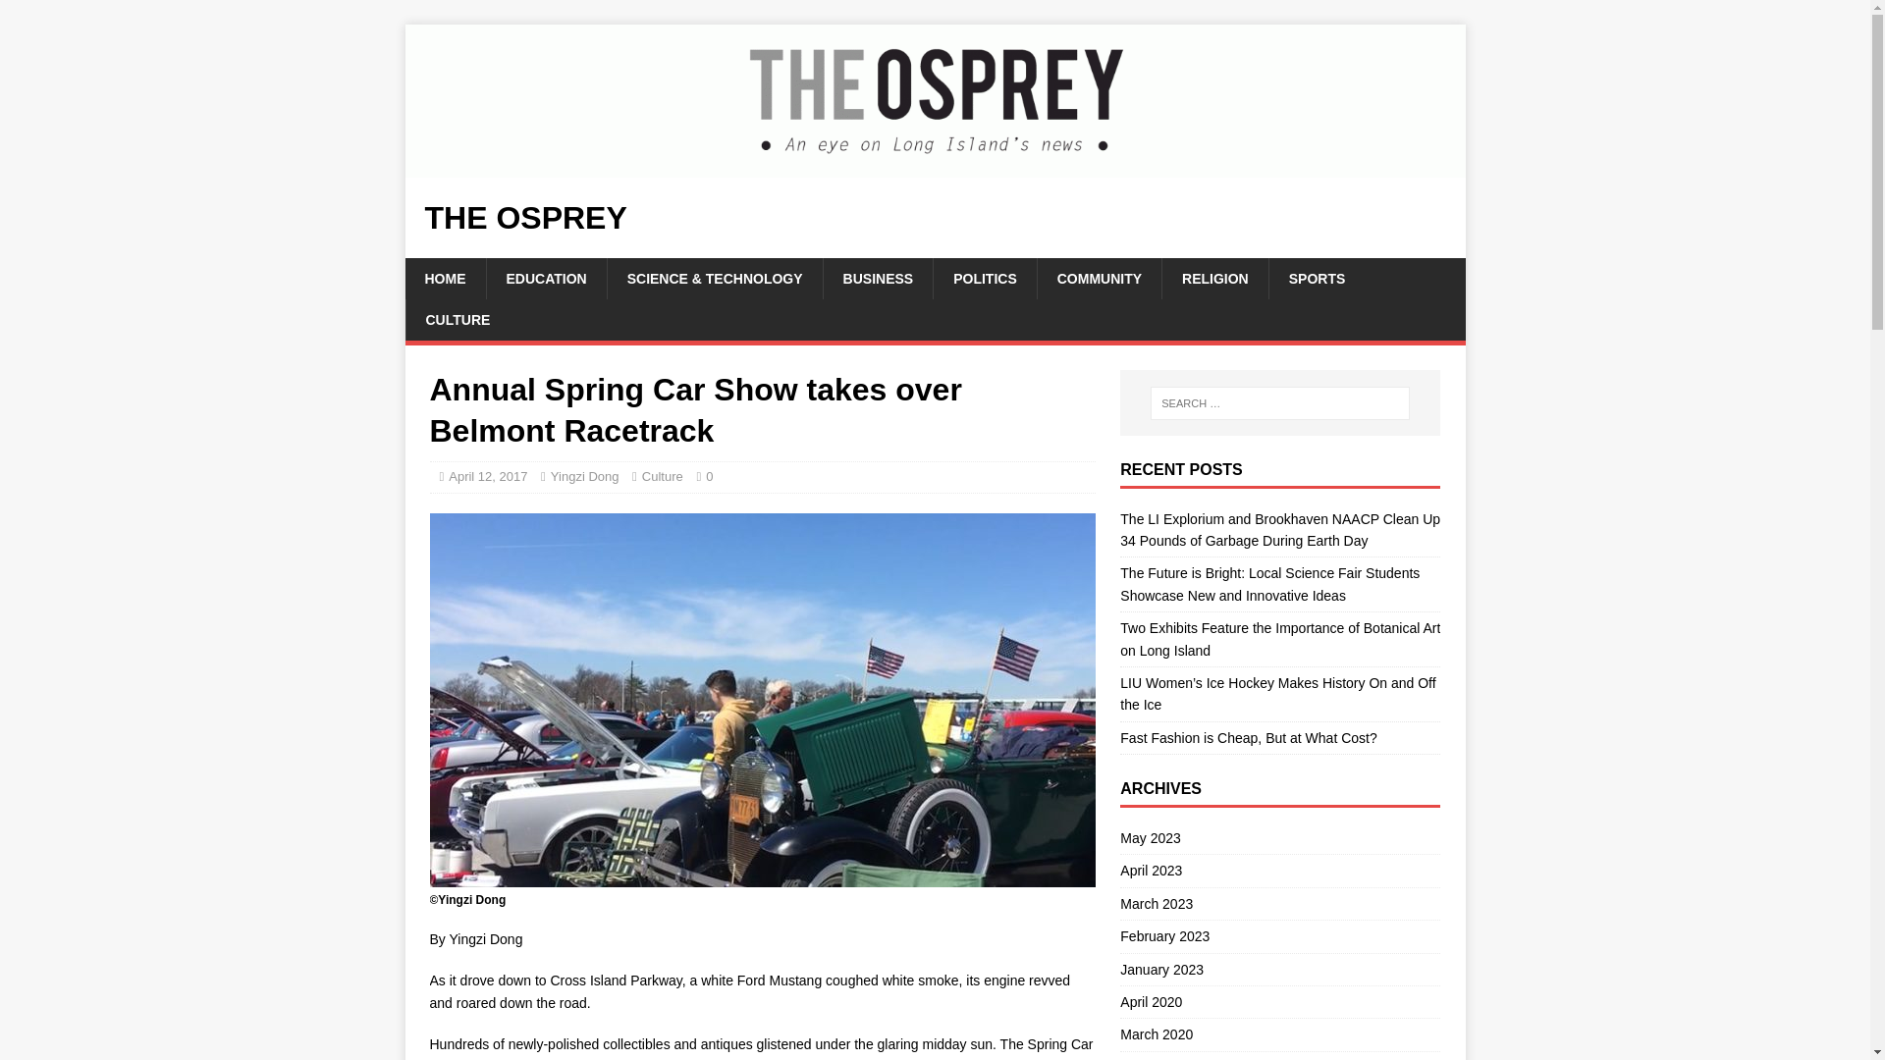  I want to click on May 2023, so click(1279, 840).